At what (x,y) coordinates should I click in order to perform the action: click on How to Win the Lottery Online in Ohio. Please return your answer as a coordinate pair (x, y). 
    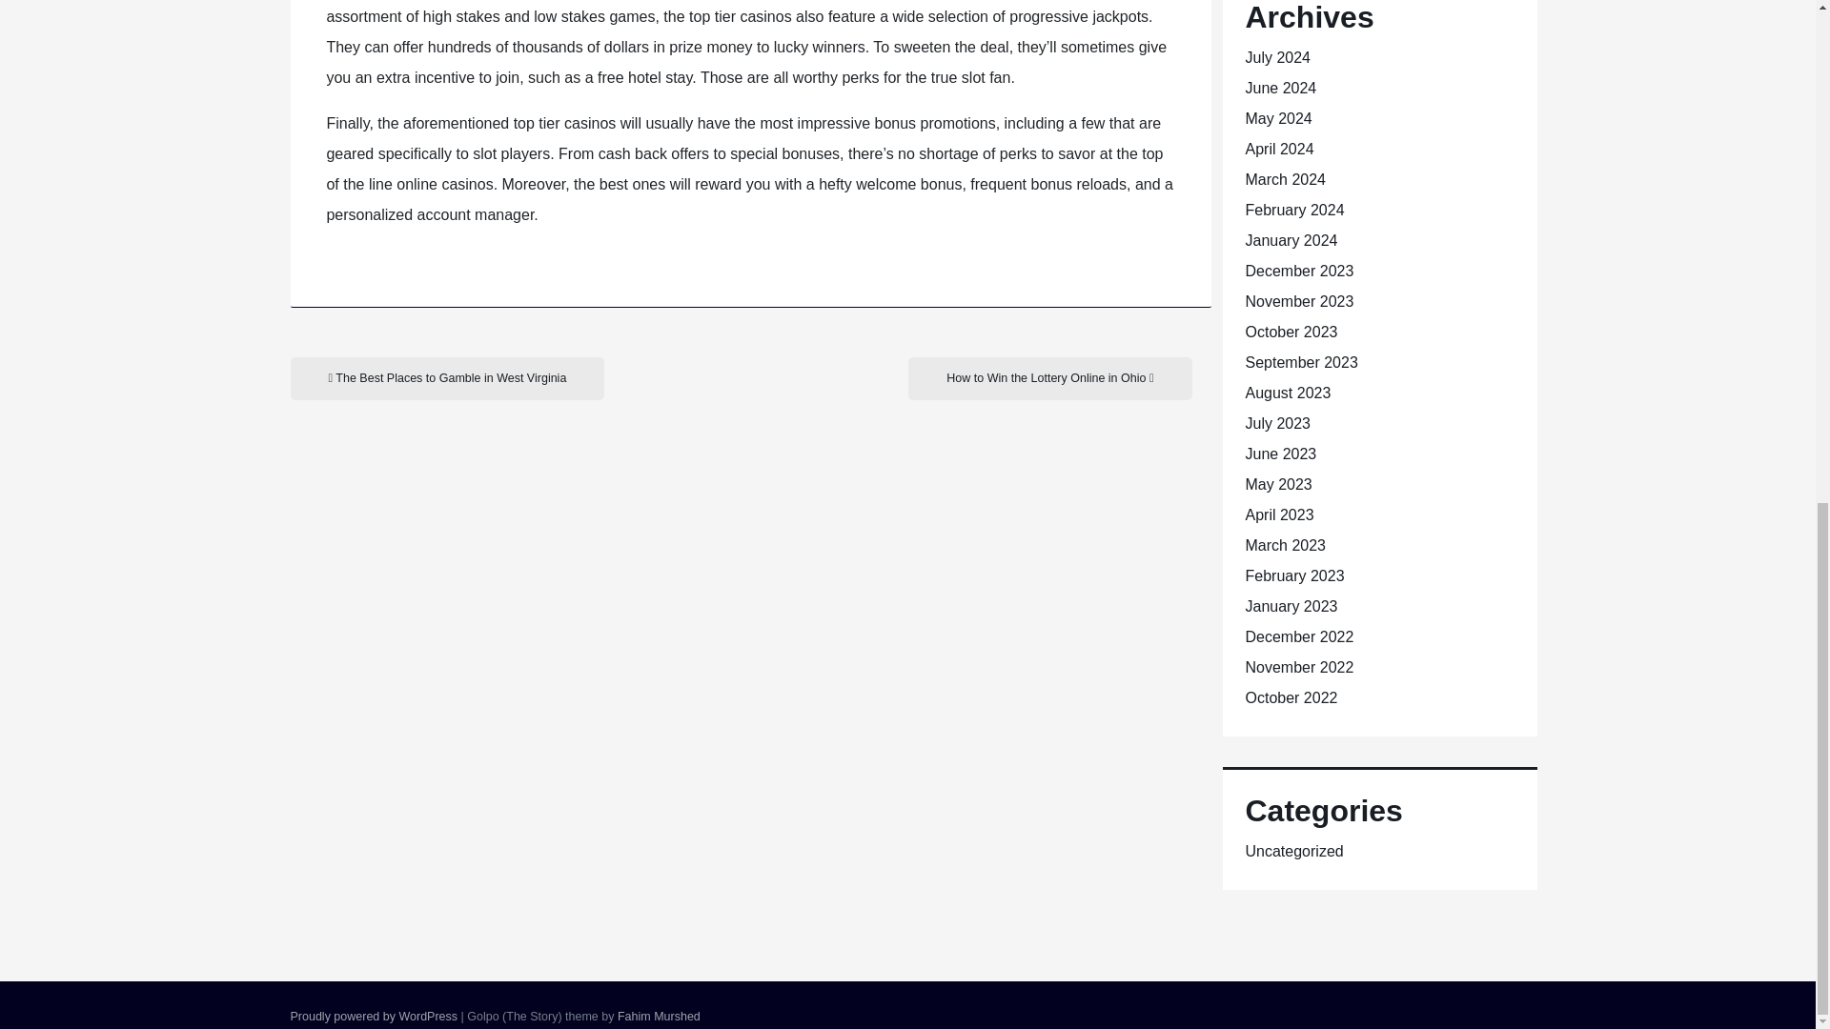
    Looking at the image, I should click on (1048, 378).